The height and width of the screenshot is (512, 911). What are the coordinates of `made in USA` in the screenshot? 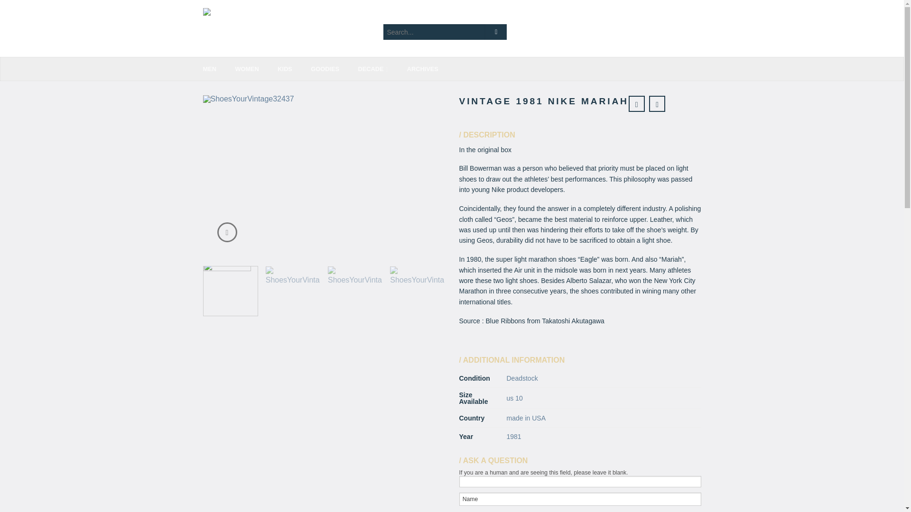 It's located at (526, 418).